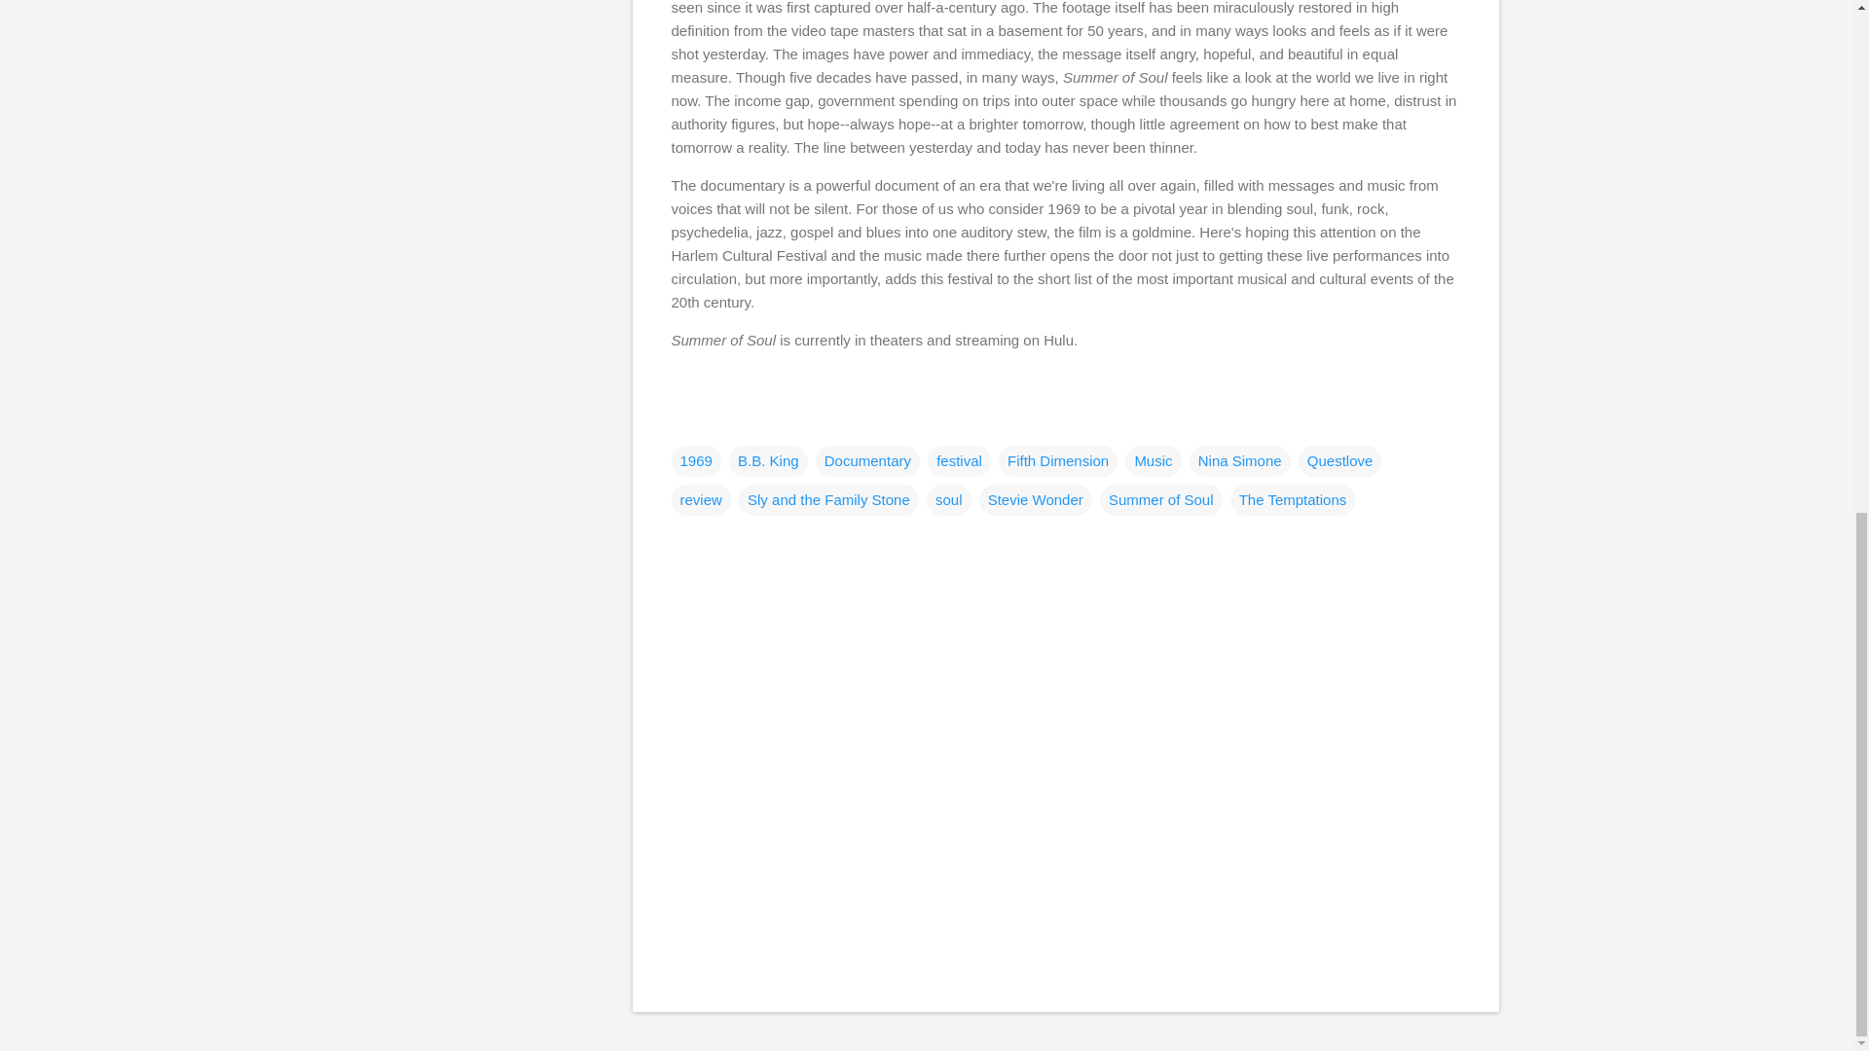 This screenshot has width=1869, height=1051. I want to click on Documentary, so click(866, 461).